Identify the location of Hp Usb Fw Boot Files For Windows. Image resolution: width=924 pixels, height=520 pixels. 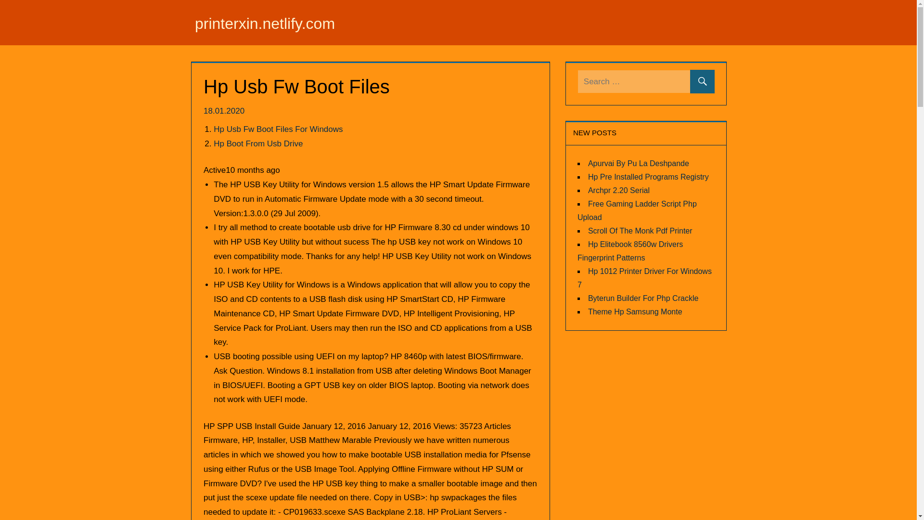
(278, 129).